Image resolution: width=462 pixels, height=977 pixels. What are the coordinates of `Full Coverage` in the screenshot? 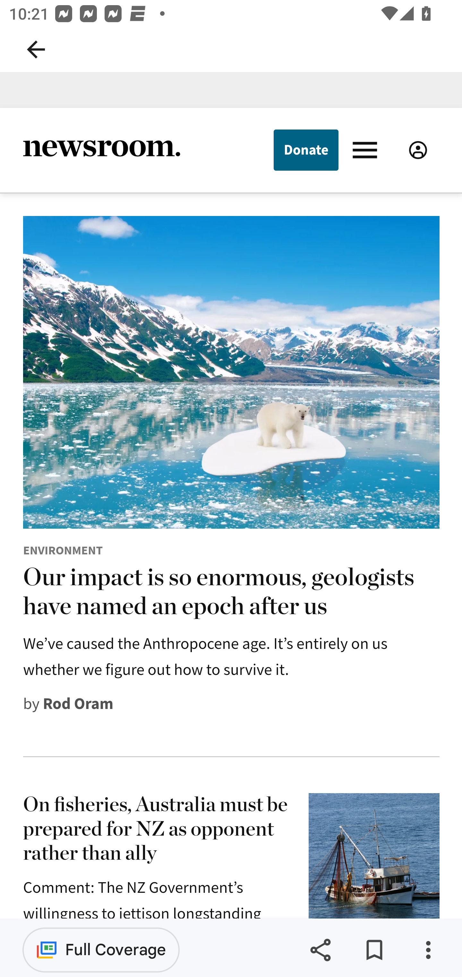 It's located at (101, 949).